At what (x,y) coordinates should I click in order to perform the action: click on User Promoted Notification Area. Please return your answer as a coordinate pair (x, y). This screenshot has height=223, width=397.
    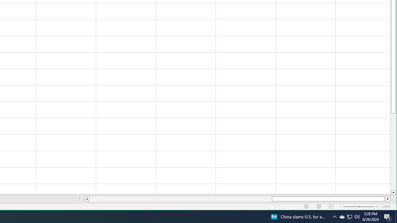
    Looking at the image, I should click on (342, 217).